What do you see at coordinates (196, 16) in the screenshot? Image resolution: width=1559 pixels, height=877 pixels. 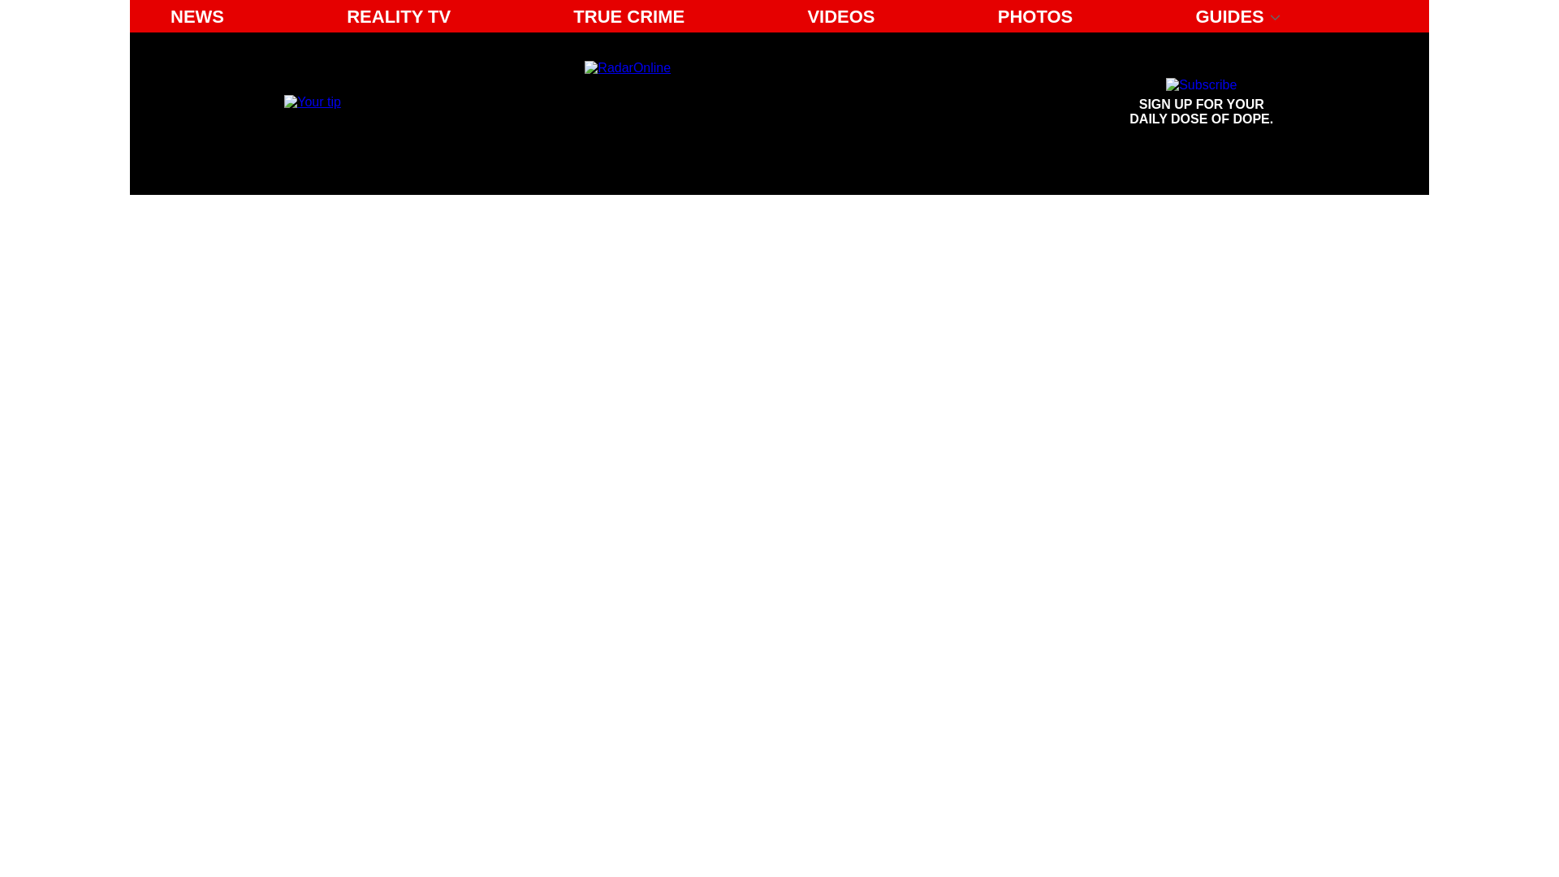 I see `Email us your tip` at bounding box center [196, 16].